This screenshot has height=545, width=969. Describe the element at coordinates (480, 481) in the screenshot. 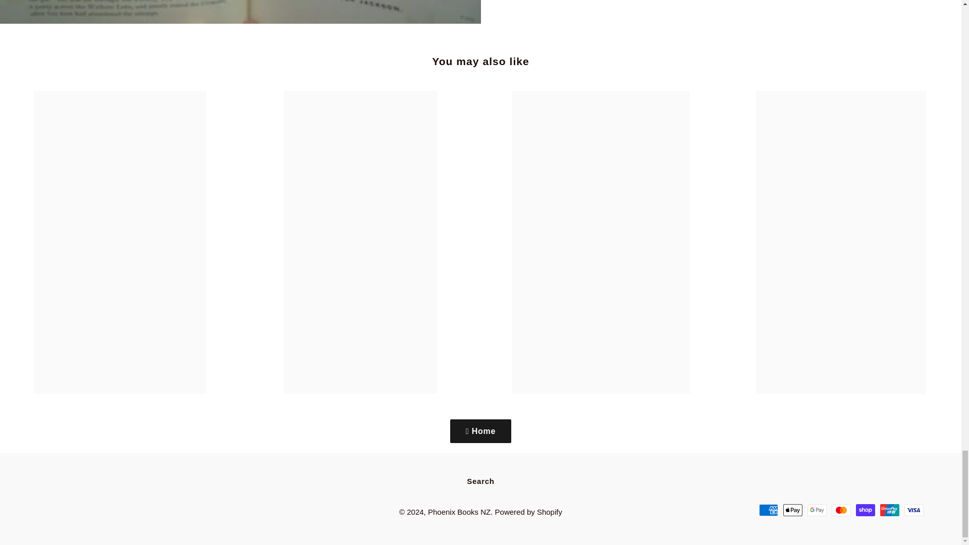

I see `Search` at that location.